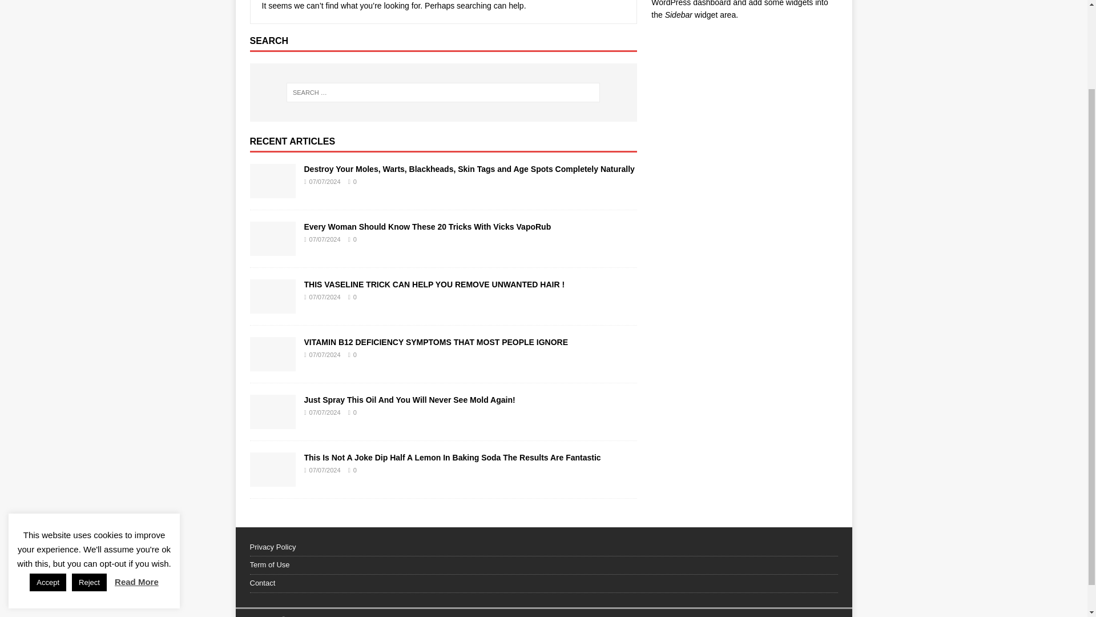  I want to click on Just Spray This Oil And You Will Never See Mold Again!, so click(273, 422).